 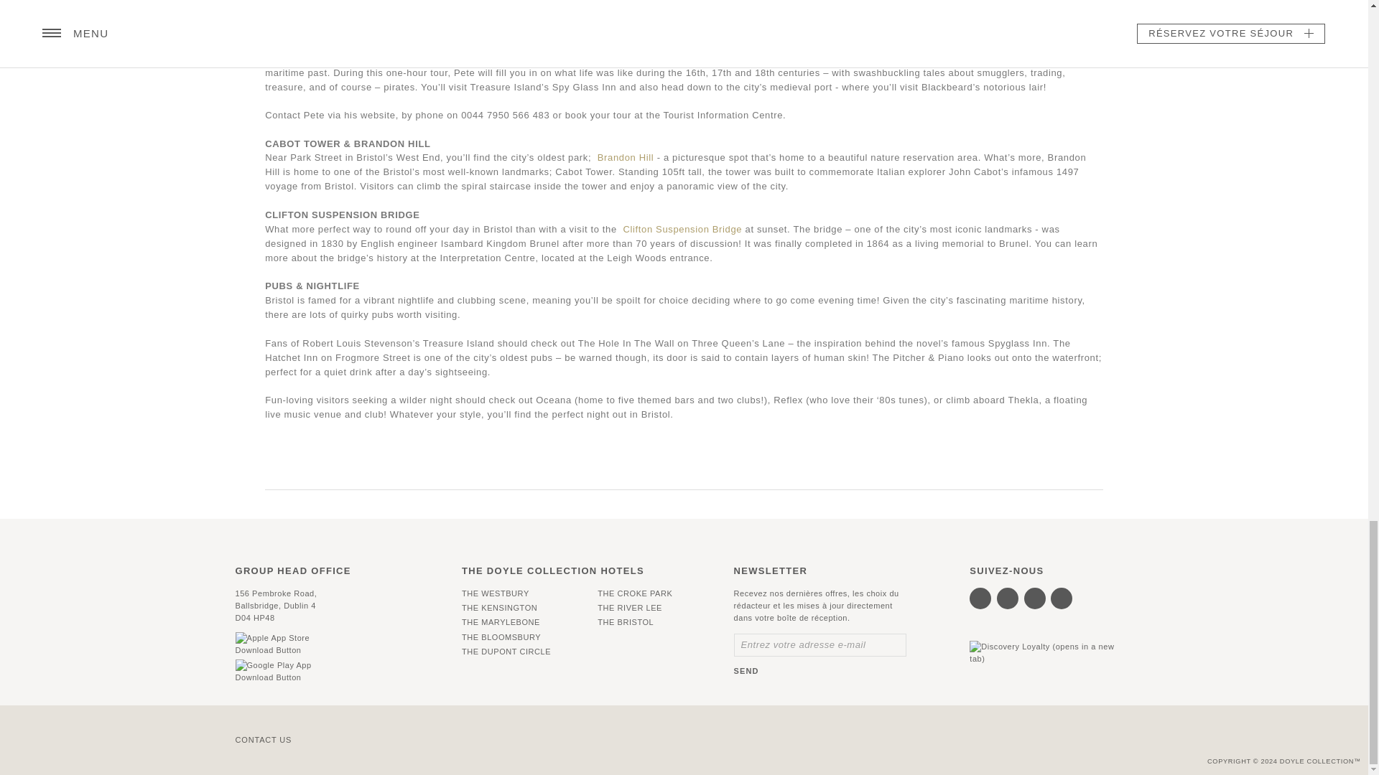 I want to click on Pirate Walks, so click(x=664, y=58).